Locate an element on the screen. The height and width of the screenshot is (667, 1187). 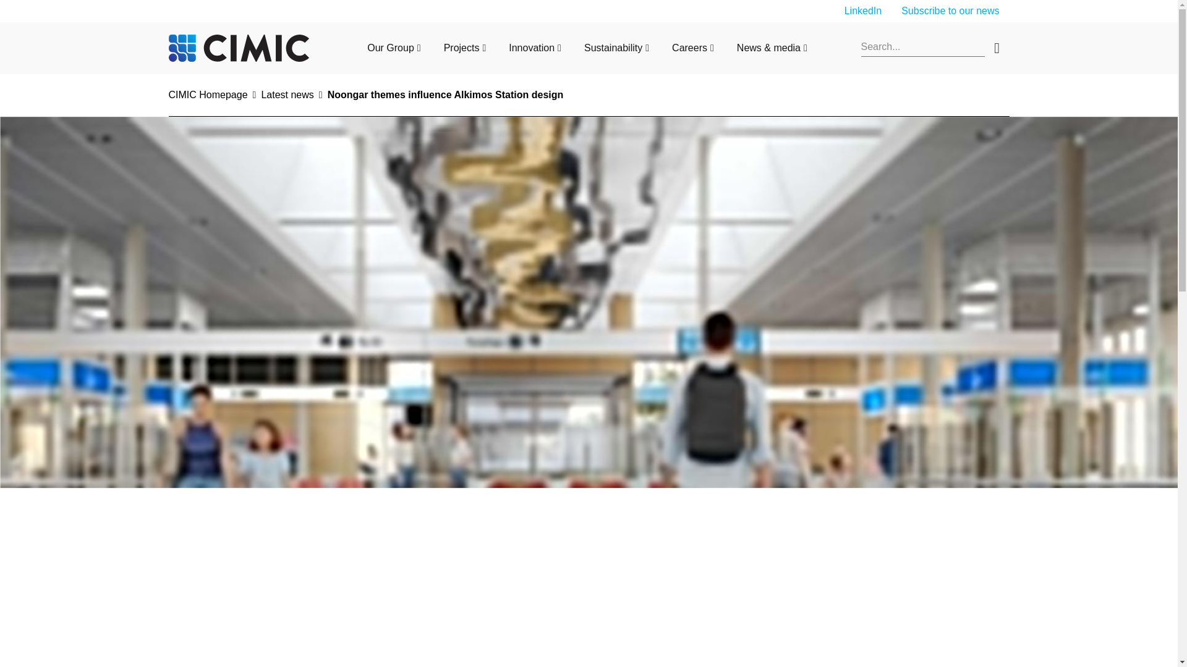
Subscribe to our news is located at coordinates (950, 10).